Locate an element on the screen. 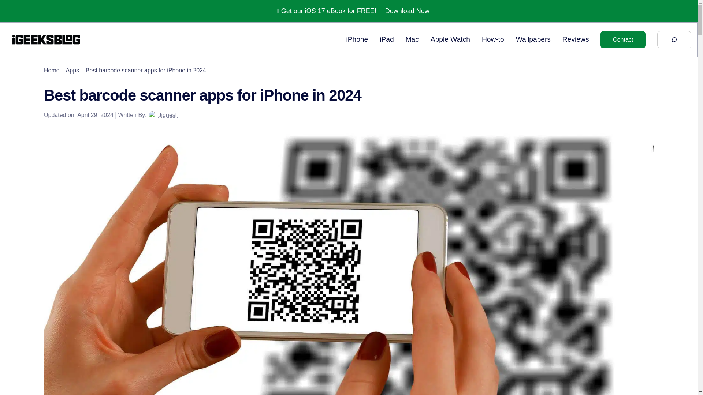 Image resolution: width=703 pixels, height=395 pixels. Apple Watch is located at coordinates (450, 39).